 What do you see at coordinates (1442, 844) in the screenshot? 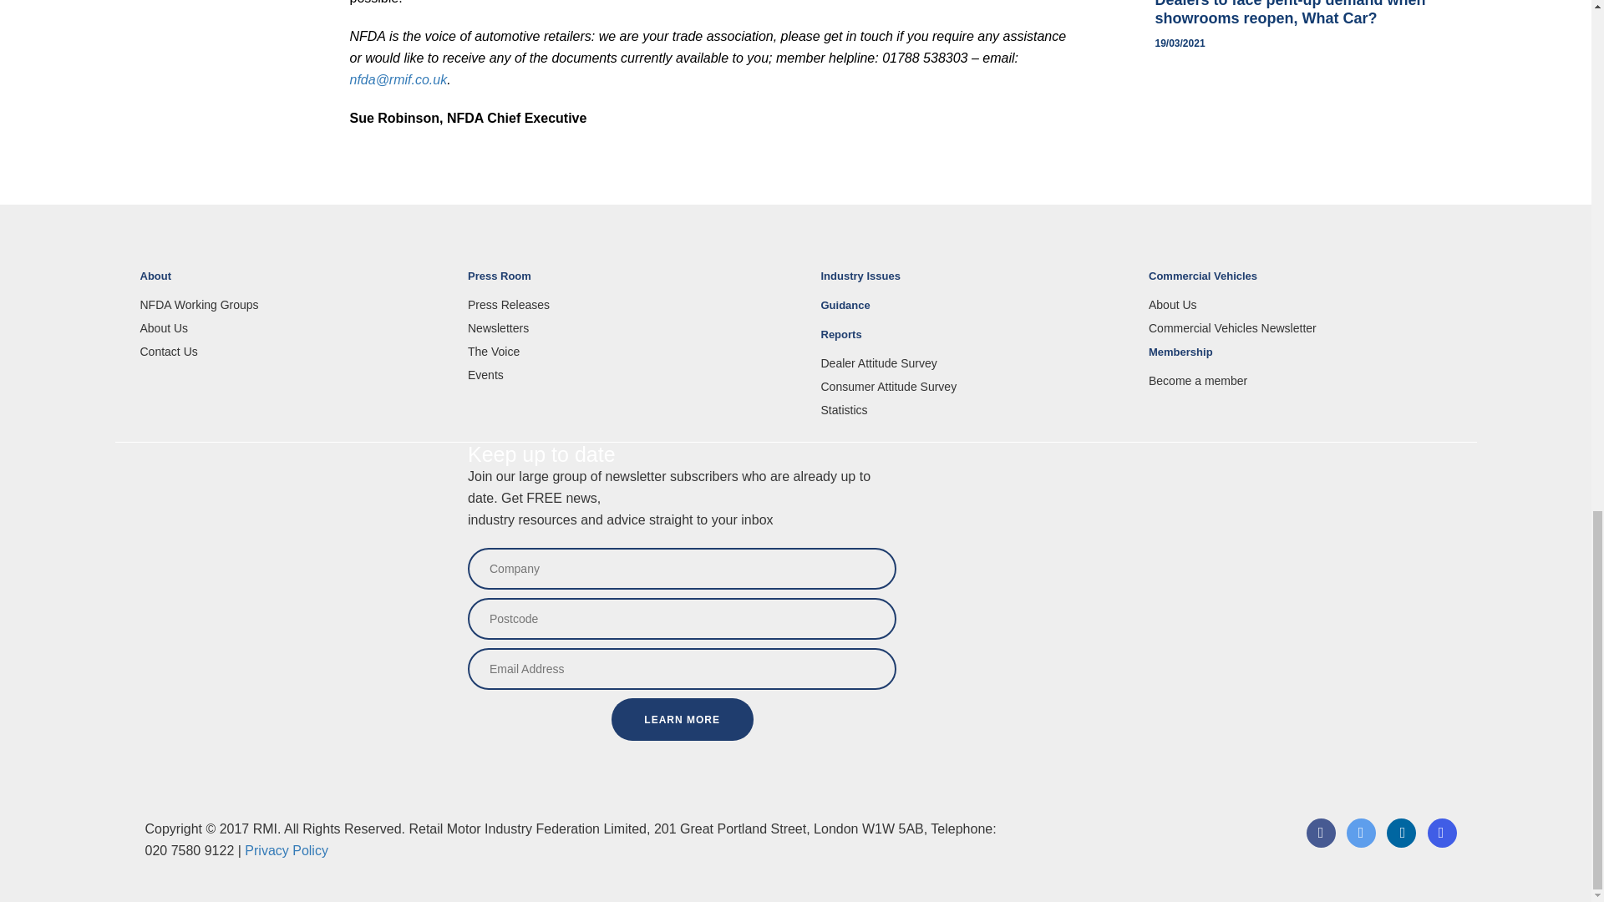
I see `Instagram` at bounding box center [1442, 844].